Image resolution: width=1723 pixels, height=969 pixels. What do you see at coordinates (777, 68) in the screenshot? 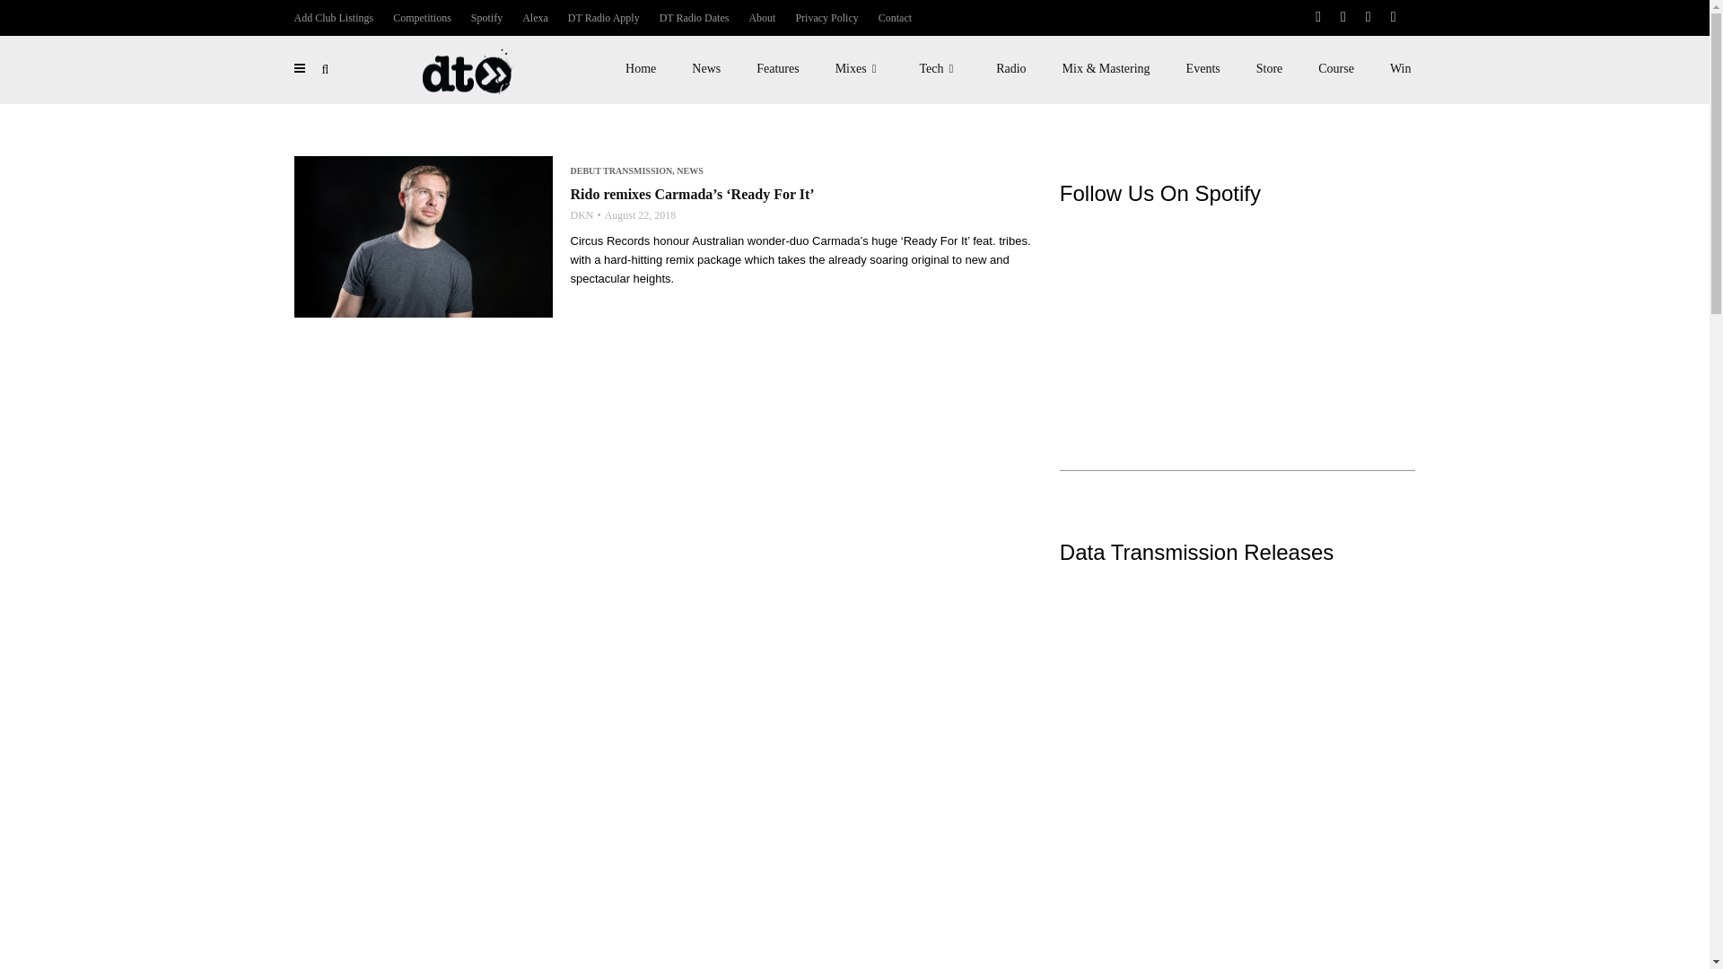
I see `Features` at bounding box center [777, 68].